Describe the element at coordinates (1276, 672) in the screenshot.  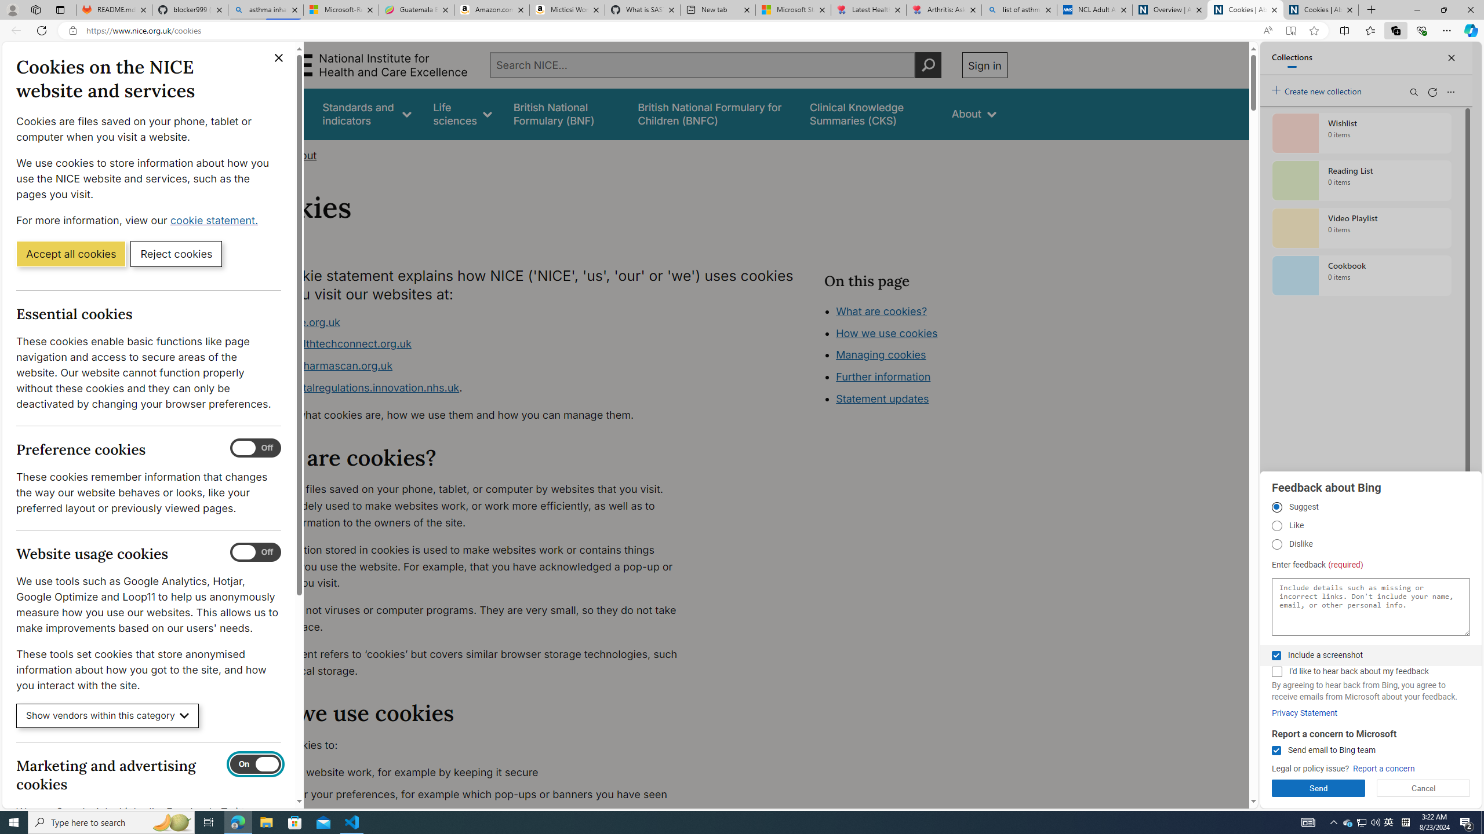
I see `I'd like to hear back about my feedback` at that location.